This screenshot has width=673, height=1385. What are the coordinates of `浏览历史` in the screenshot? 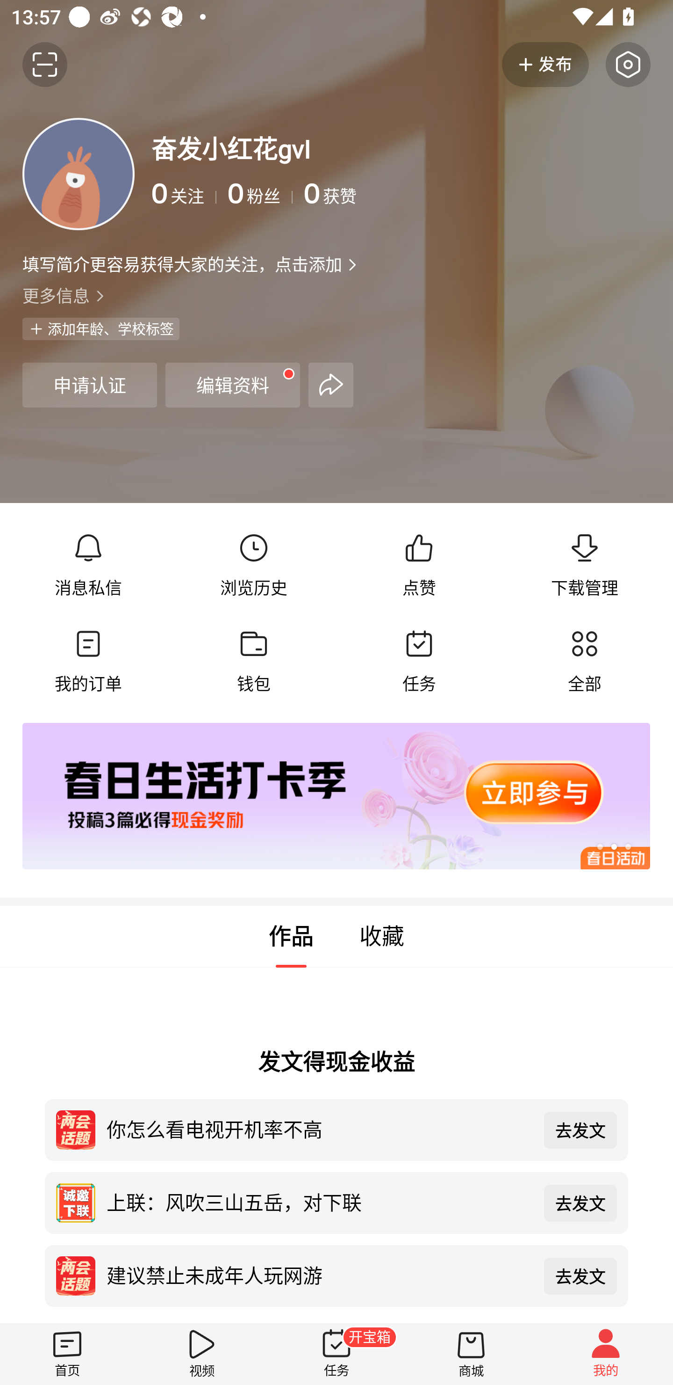 It's located at (253, 565).